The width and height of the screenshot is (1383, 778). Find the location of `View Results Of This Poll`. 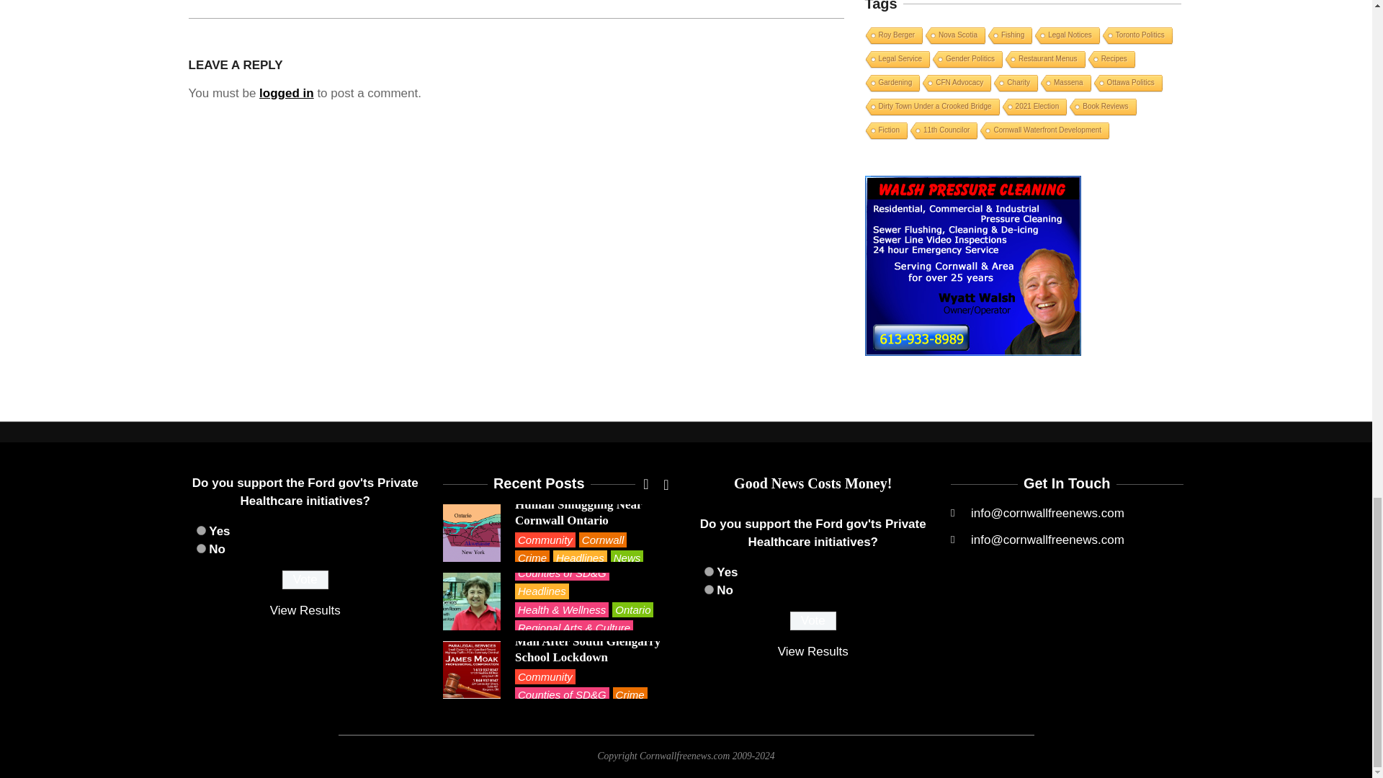

View Results Of This Poll is located at coordinates (813, 651).